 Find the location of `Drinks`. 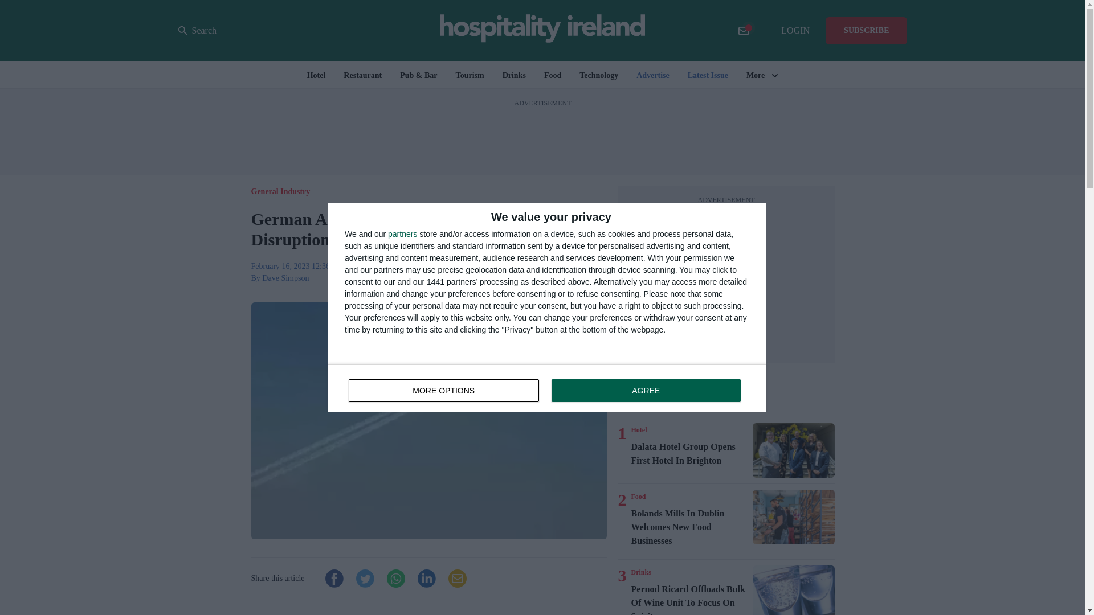

Drinks is located at coordinates (640, 572).